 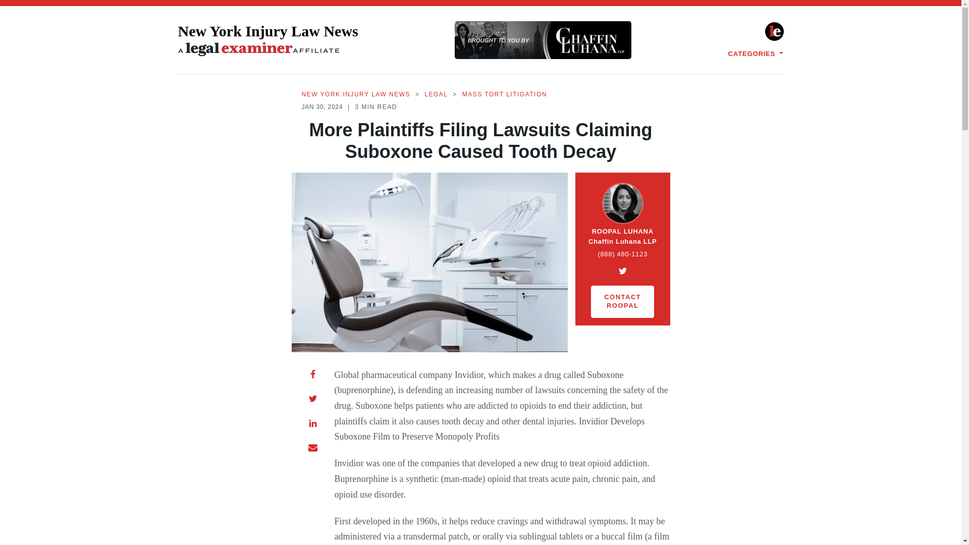 What do you see at coordinates (505, 95) in the screenshot?
I see `MASS TORT LITIGATION` at bounding box center [505, 95].